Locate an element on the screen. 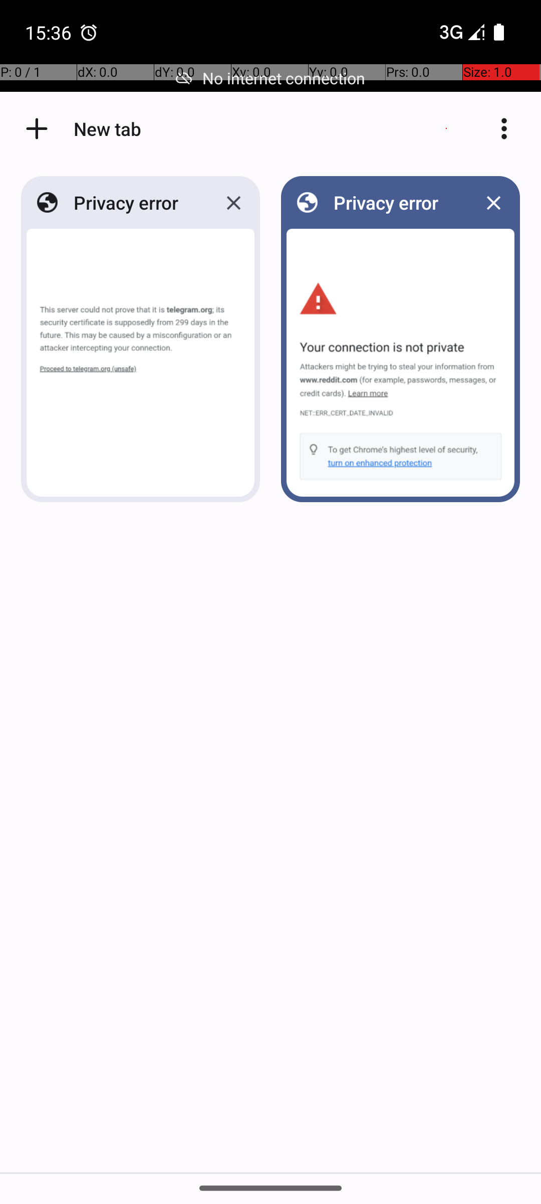 This screenshot has width=541, height=1204. Close Privacy error tab is located at coordinates (233, 203).